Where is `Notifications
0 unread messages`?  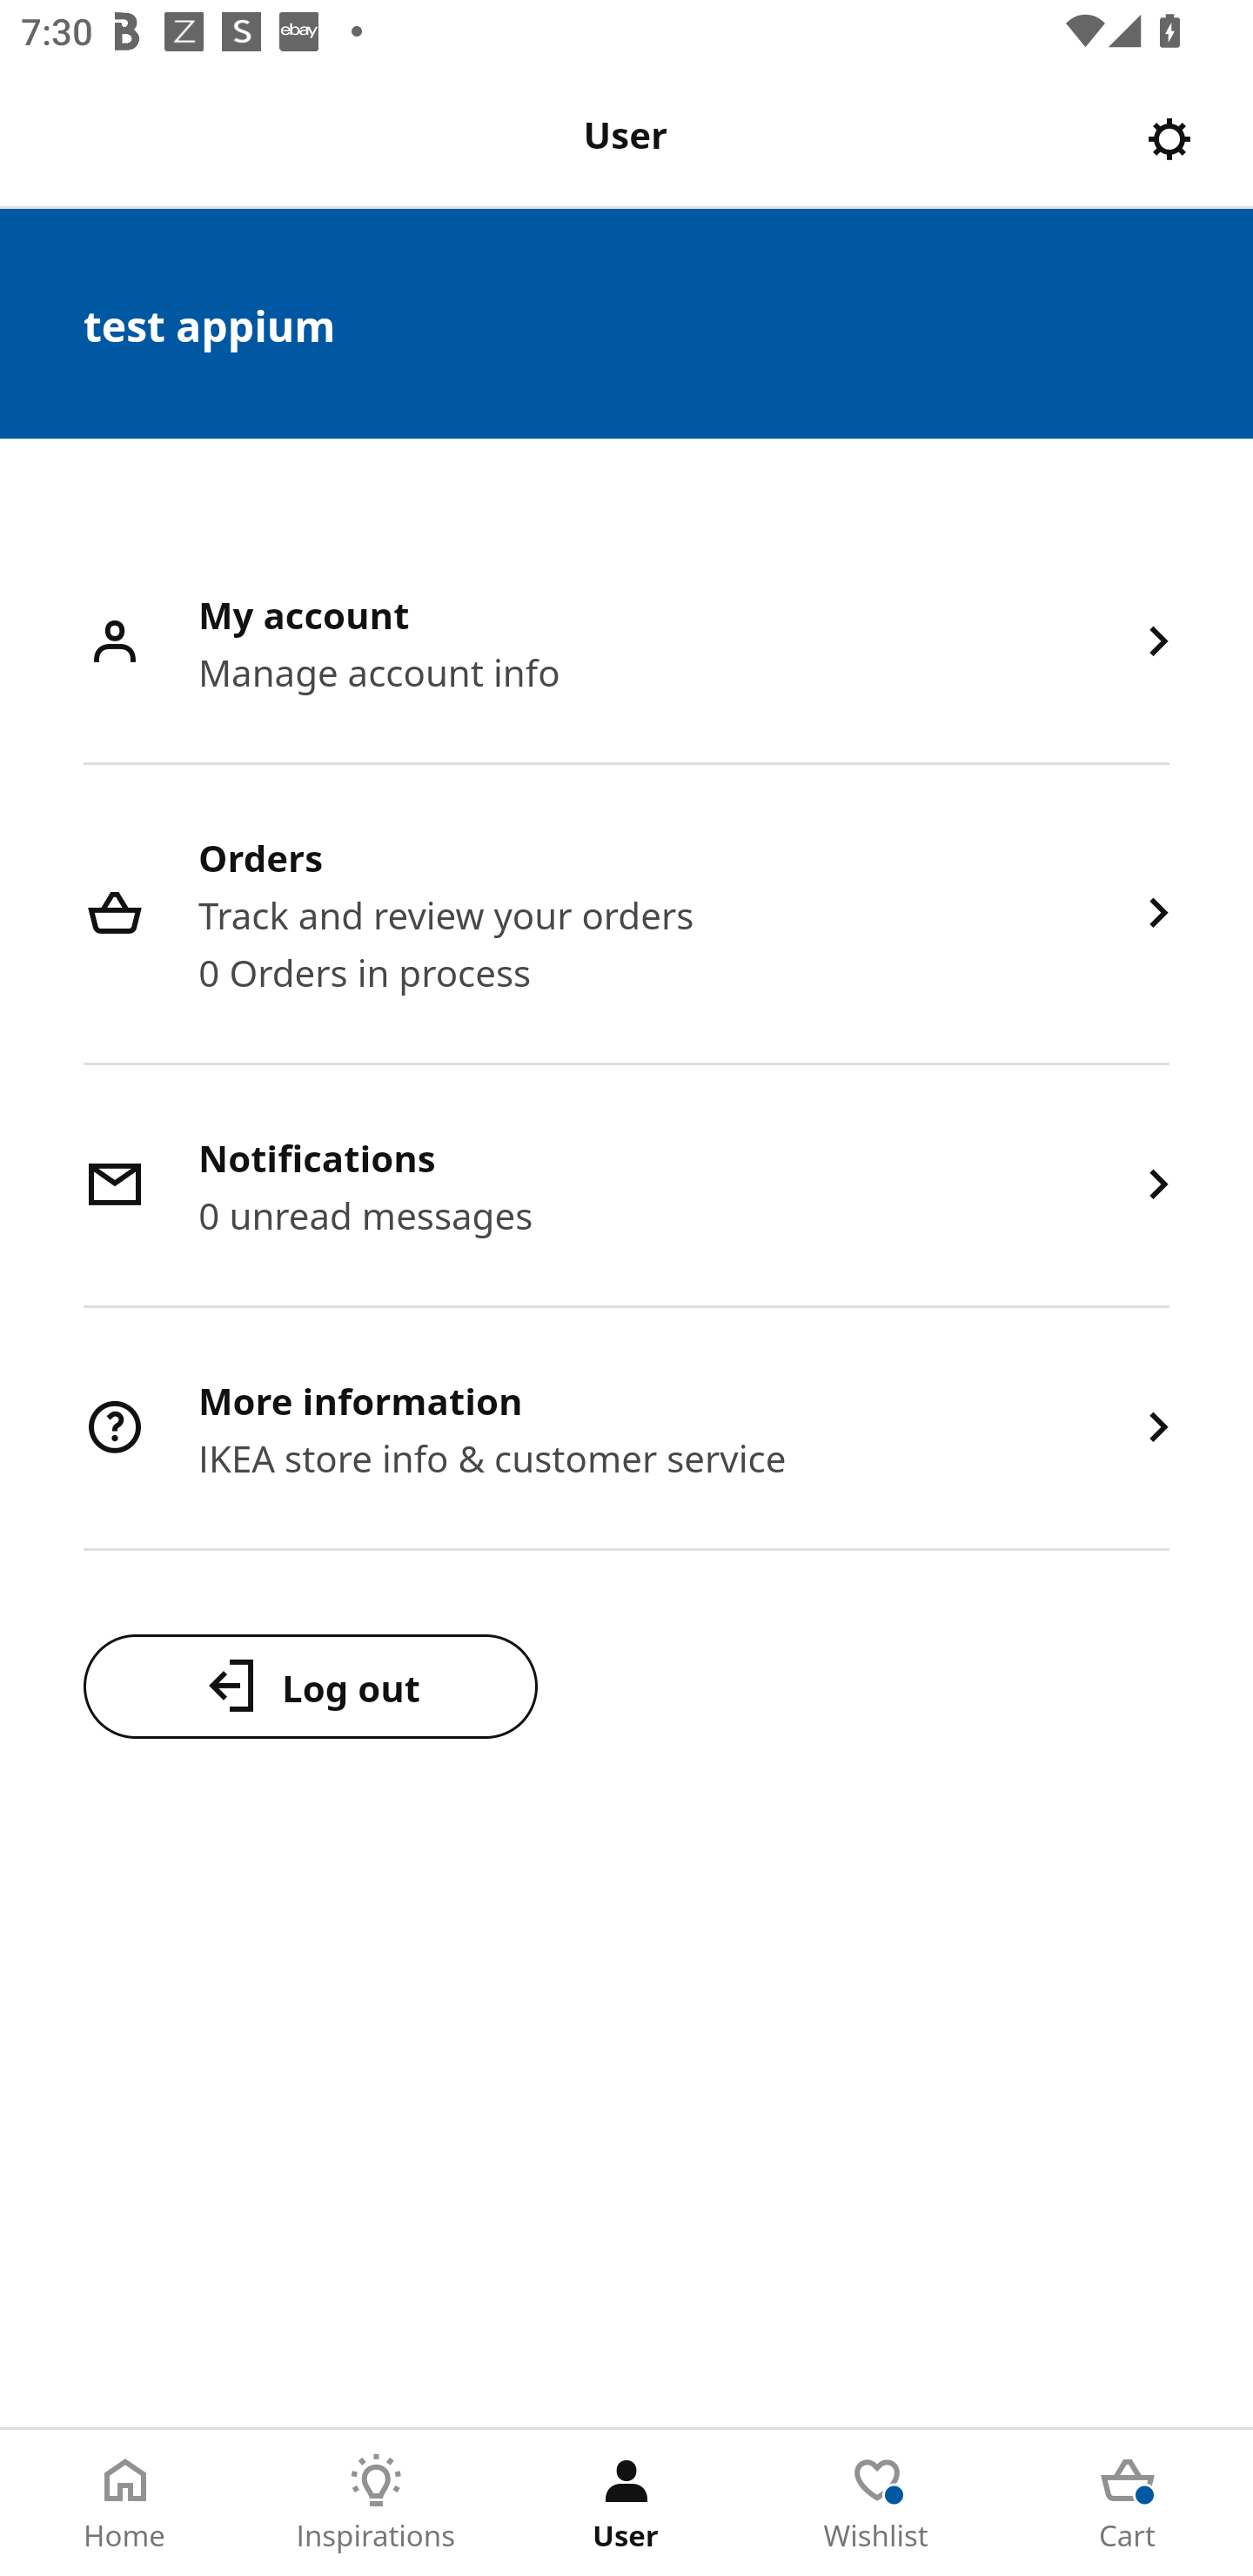
Notifications
0 unread messages is located at coordinates (626, 1187).